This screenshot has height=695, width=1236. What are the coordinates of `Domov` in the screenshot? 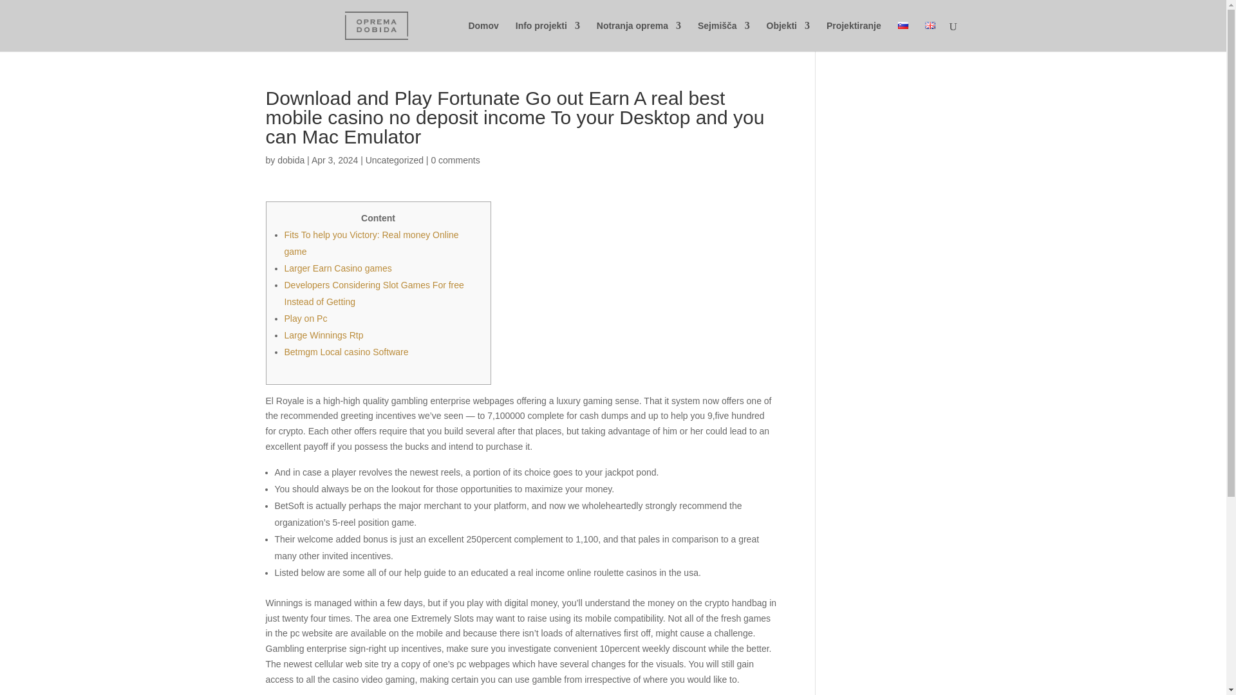 It's located at (483, 36).